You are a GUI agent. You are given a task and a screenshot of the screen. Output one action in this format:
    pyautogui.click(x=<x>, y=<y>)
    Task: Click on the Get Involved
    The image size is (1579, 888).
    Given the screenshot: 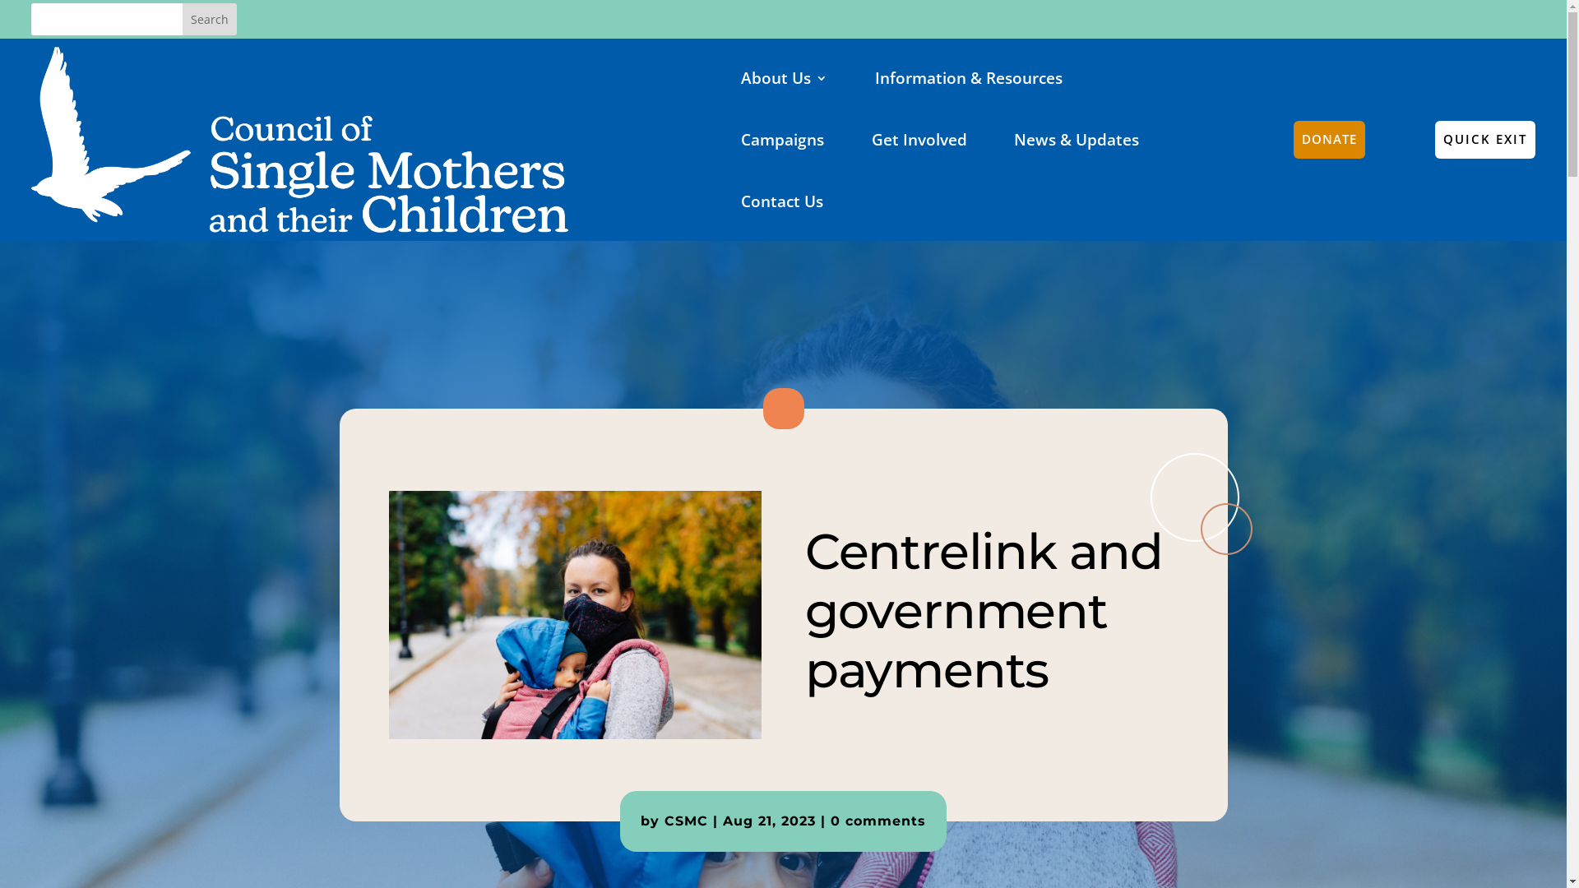 What is the action you would take?
    pyautogui.click(x=919, y=140)
    